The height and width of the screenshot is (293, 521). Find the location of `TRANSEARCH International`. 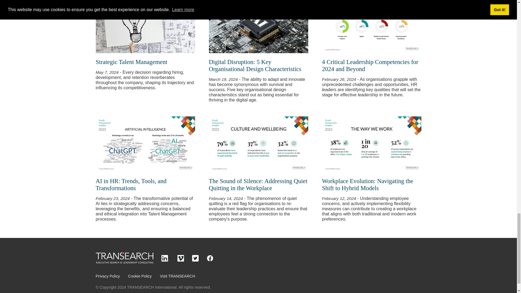

TRANSEARCH International is located at coordinates (124, 262).